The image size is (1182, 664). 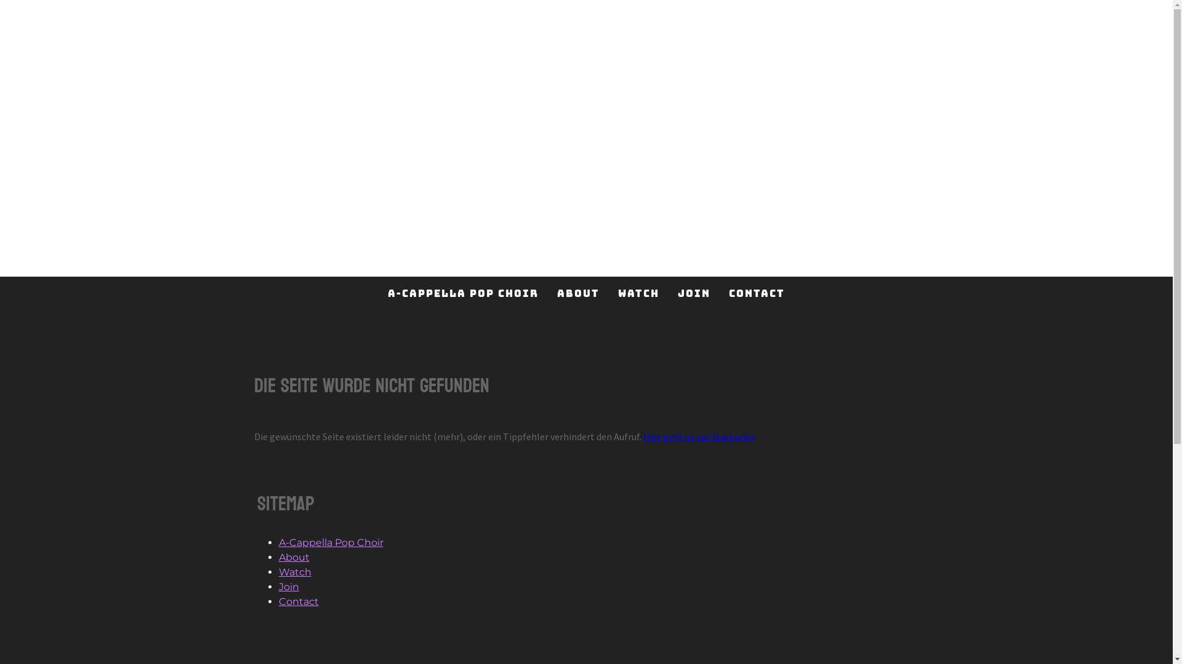 What do you see at coordinates (698, 437) in the screenshot?
I see `Hier geht es zur Startseite` at bounding box center [698, 437].